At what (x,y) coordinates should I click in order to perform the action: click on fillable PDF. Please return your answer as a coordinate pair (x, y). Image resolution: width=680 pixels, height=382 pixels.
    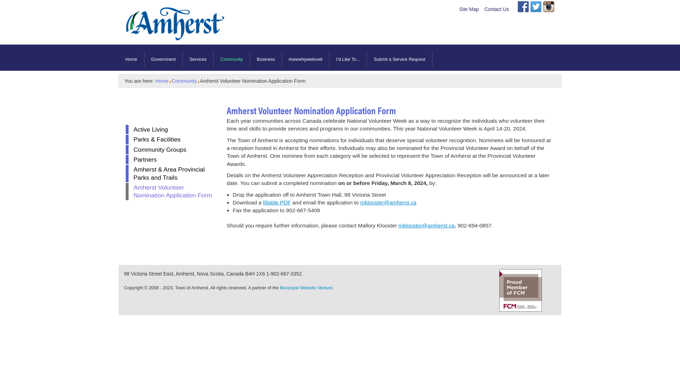
    Looking at the image, I should click on (277, 202).